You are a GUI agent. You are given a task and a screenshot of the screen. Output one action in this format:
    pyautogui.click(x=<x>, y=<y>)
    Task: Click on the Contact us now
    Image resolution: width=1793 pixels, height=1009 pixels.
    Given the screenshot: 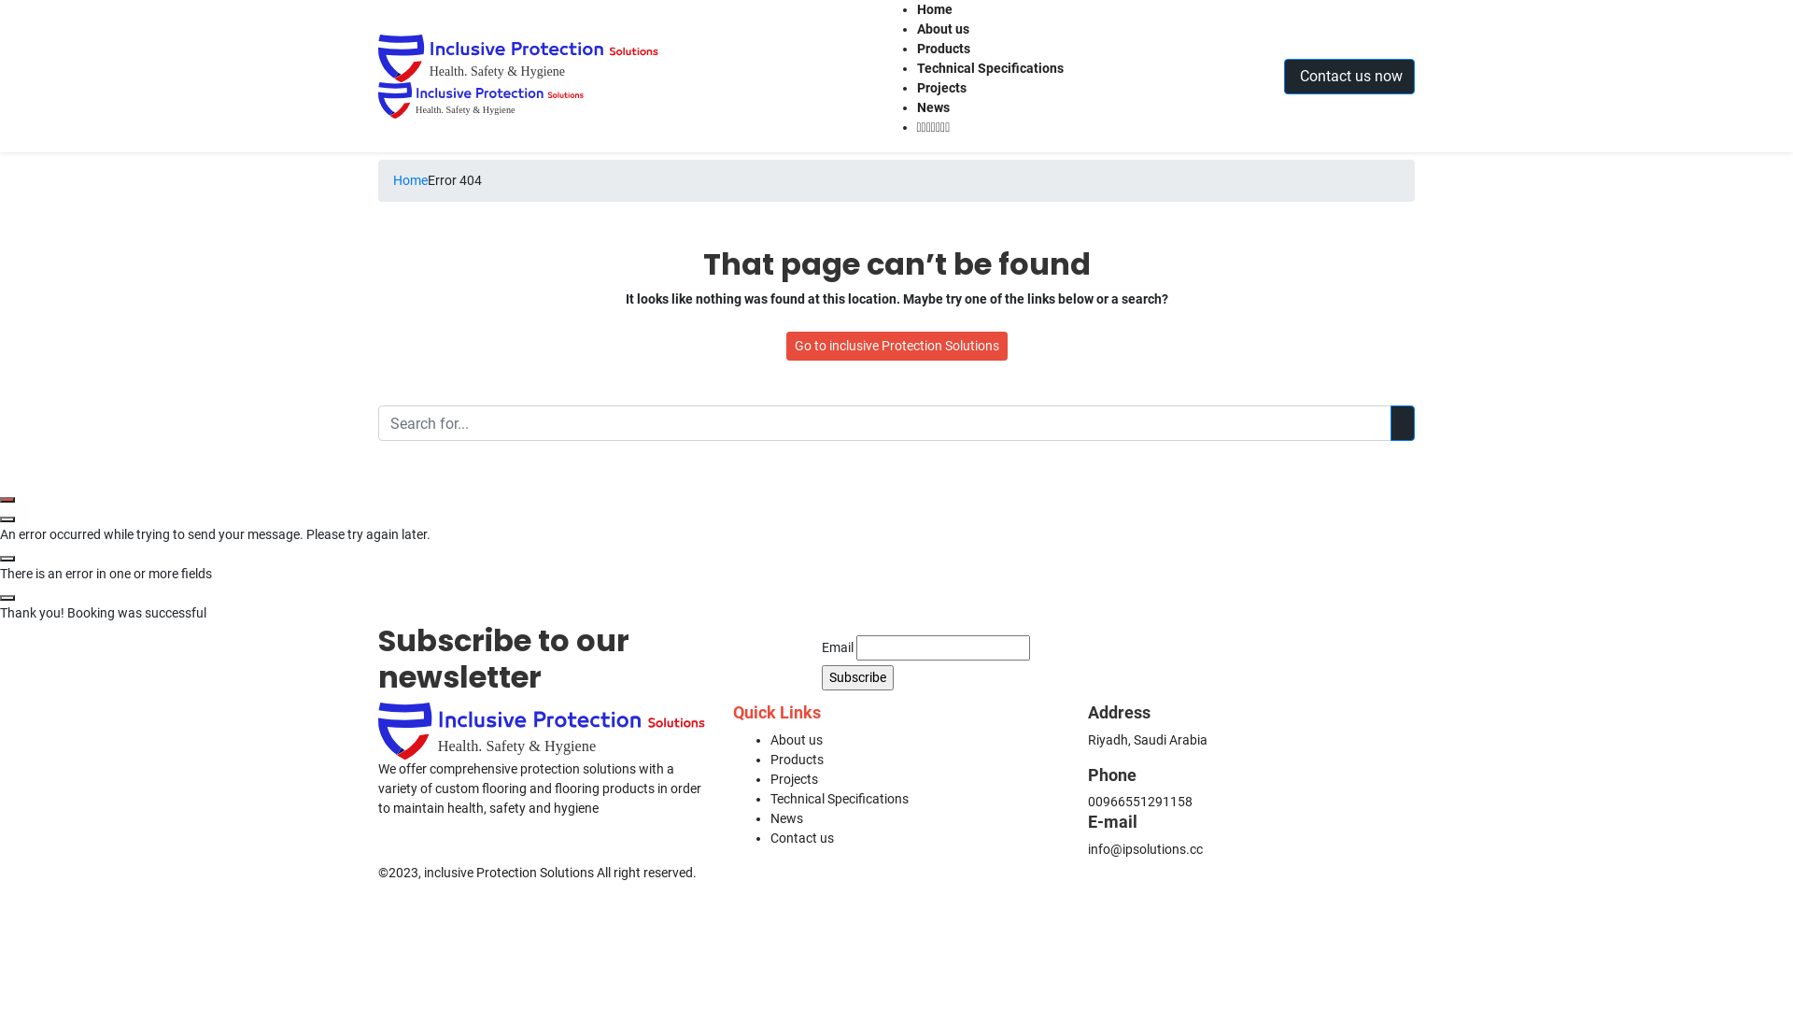 What is the action you would take?
    pyautogui.click(x=1349, y=76)
    